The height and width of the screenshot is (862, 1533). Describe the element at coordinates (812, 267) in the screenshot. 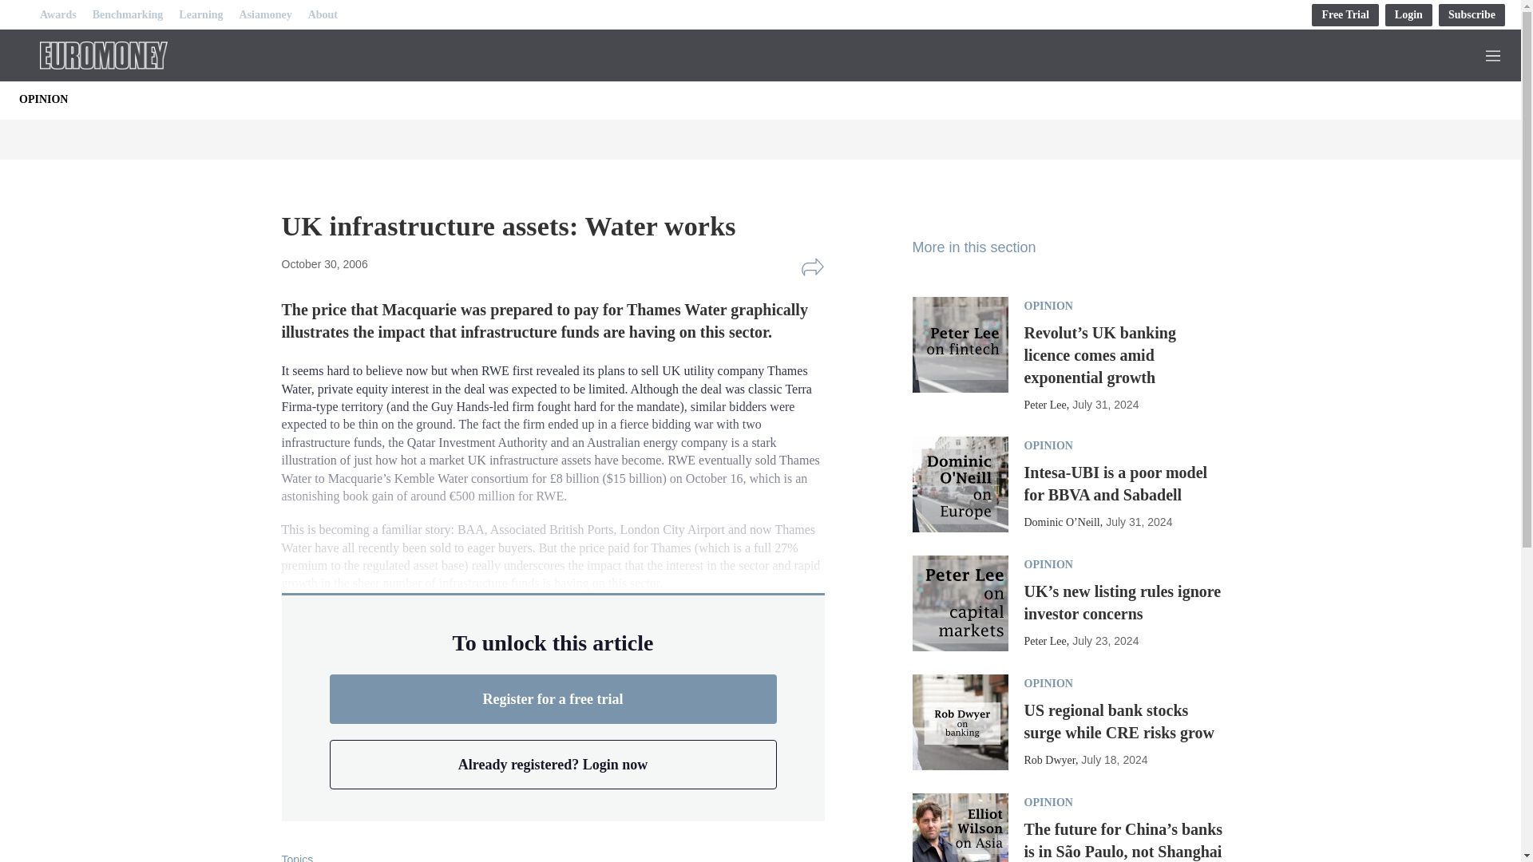

I see `Share` at that location.